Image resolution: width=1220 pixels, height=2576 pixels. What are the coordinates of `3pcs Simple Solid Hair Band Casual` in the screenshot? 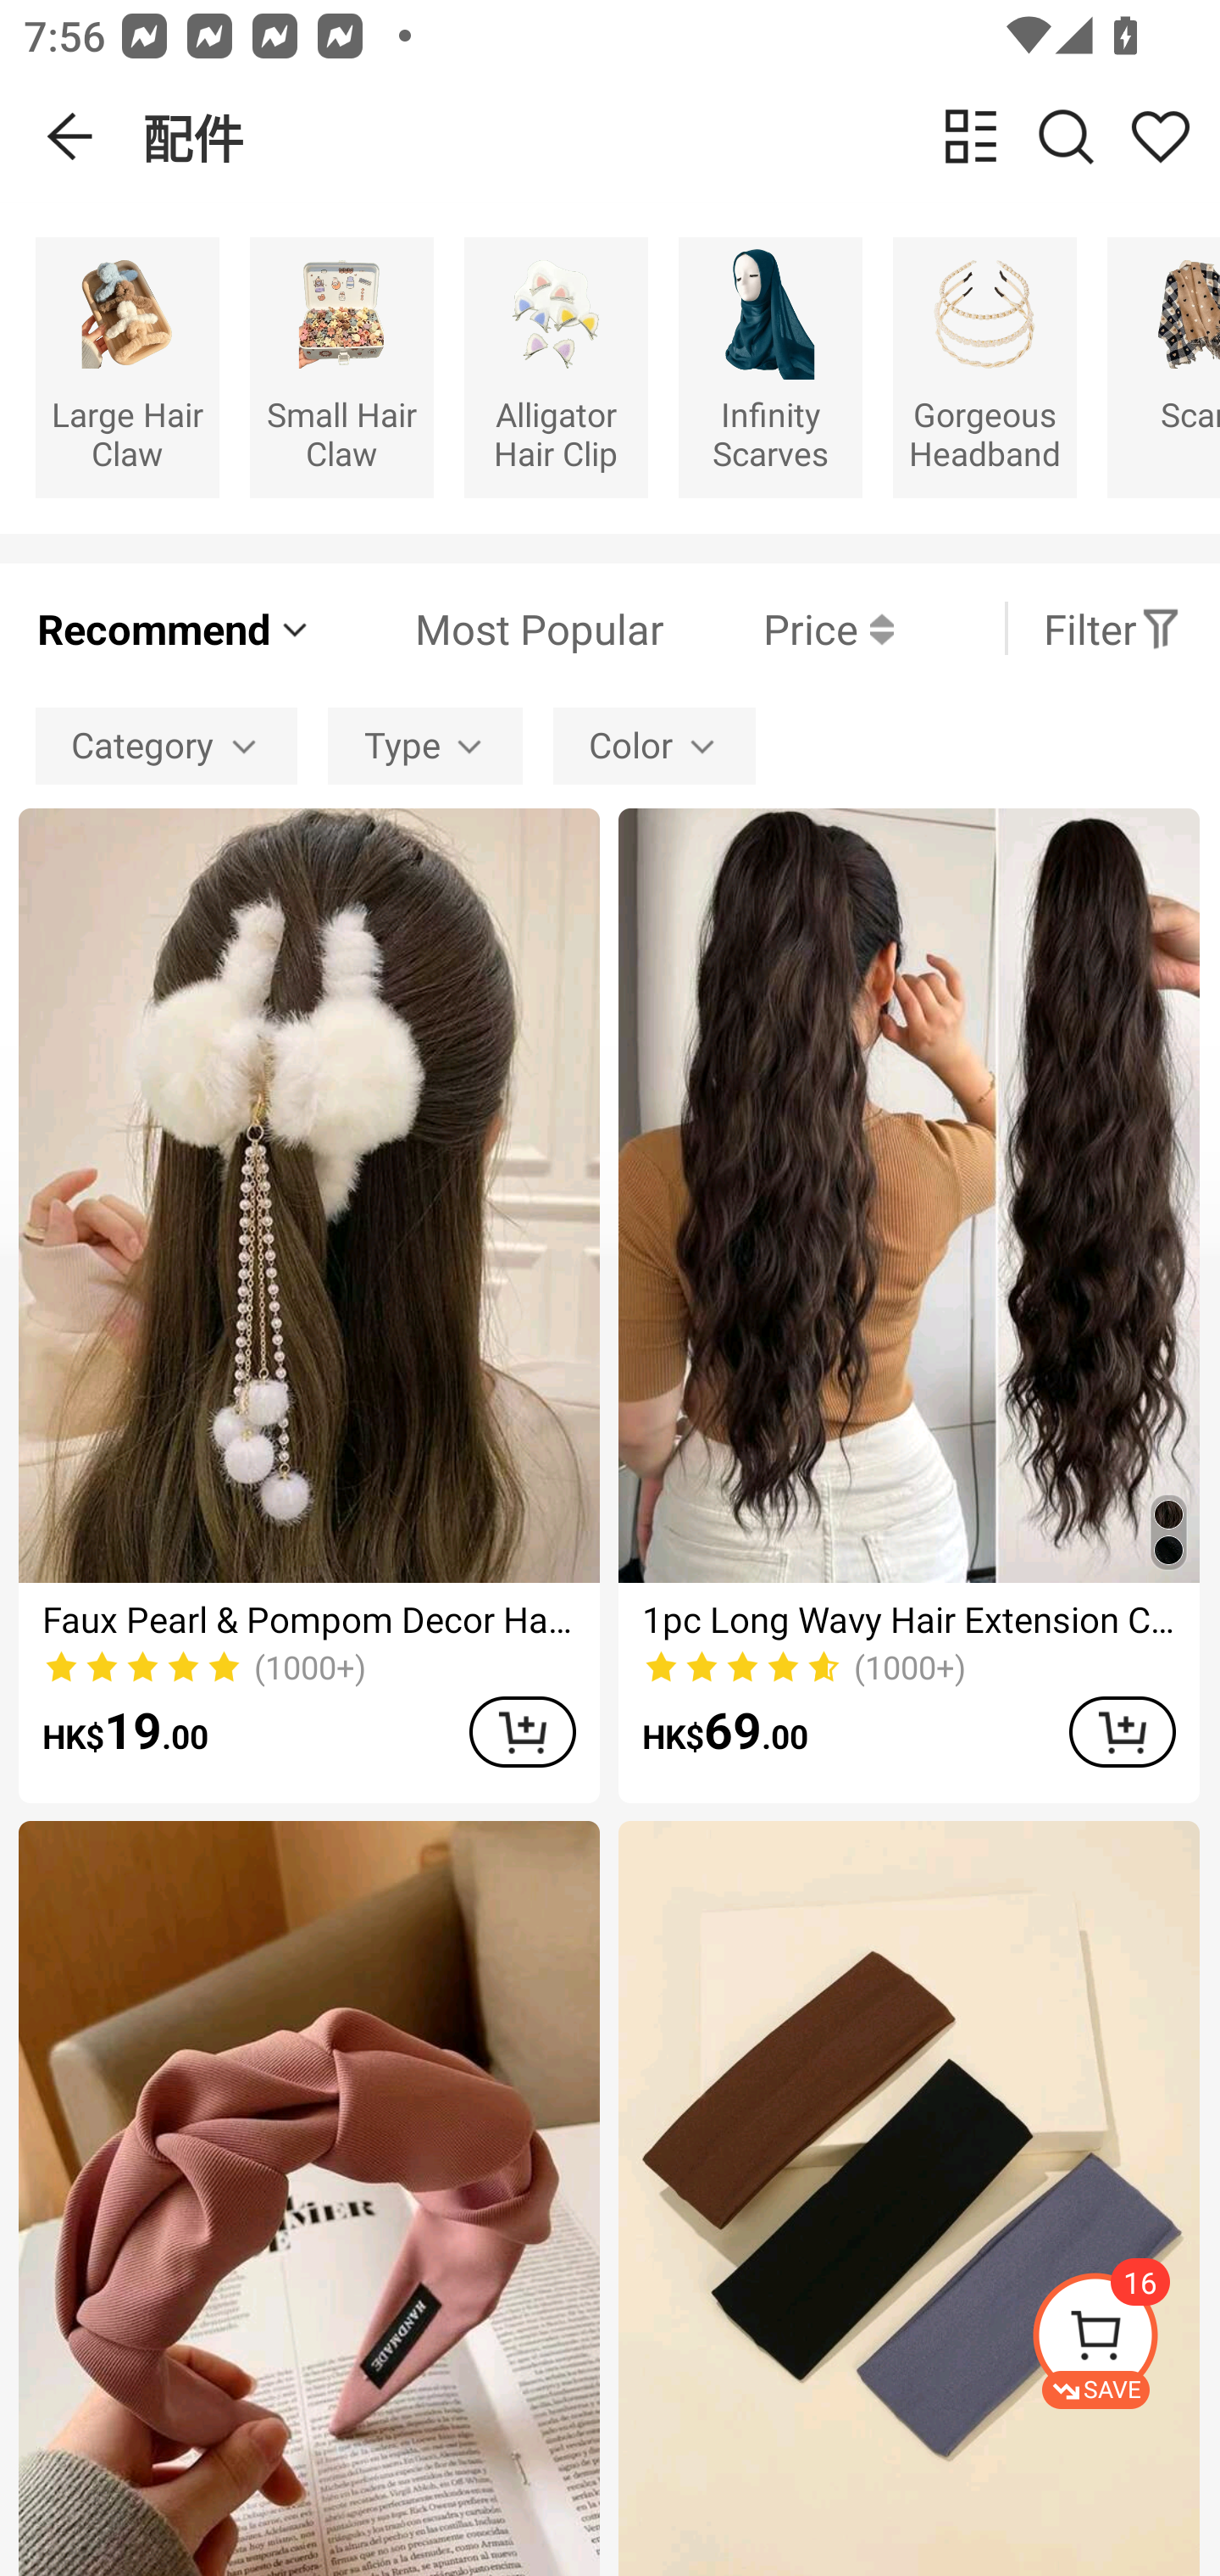 It's located at (908, 2198).